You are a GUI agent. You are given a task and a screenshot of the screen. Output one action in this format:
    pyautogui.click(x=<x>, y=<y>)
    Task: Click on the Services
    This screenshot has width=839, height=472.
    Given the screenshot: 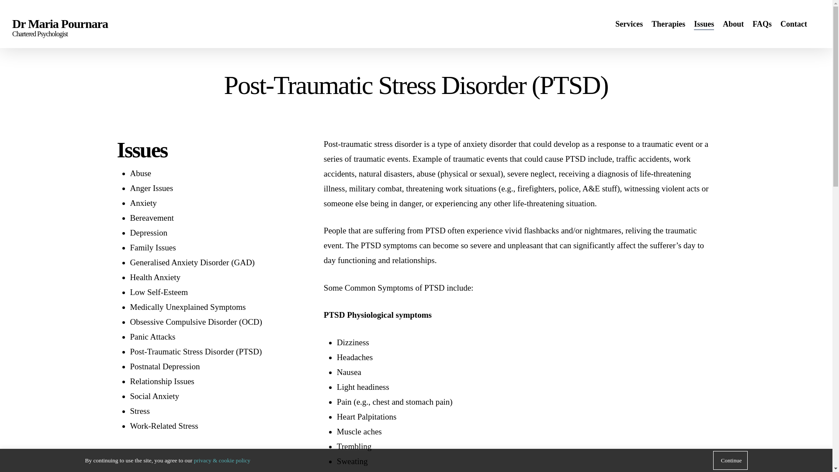 What is the action you would take?
    pyautogui.click(x=628, y=24)
    